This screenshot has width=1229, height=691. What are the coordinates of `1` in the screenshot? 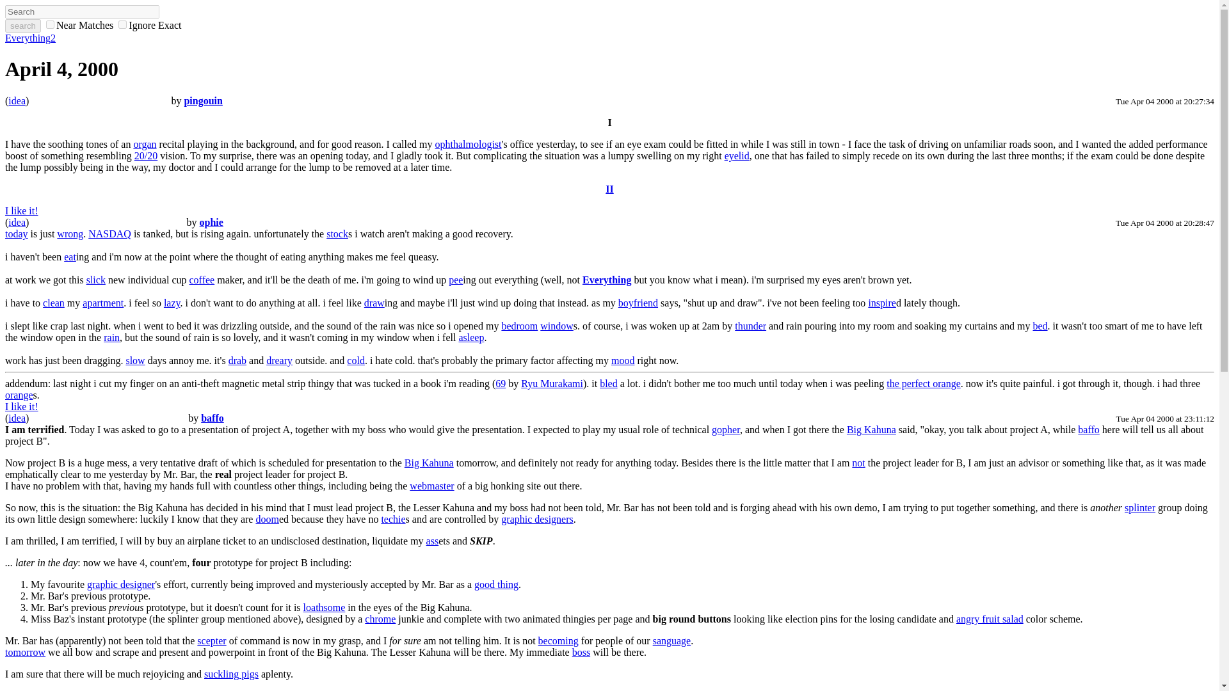 It's located at (122, 24).